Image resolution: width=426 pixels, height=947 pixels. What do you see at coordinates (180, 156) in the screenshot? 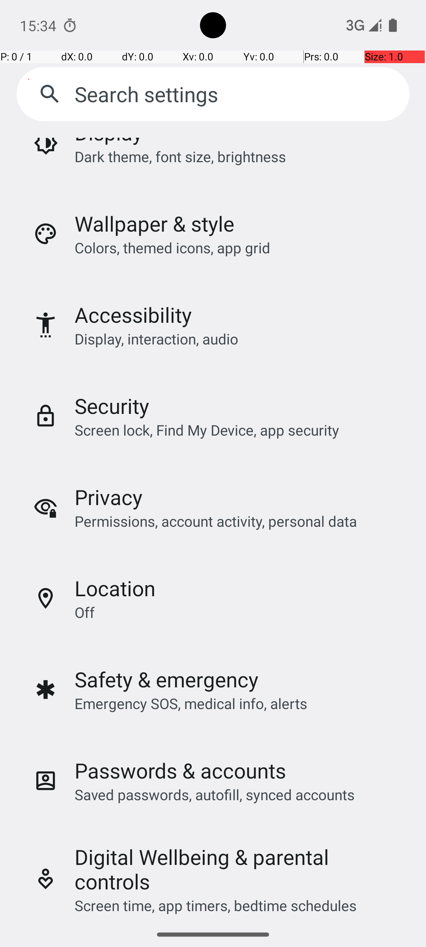
I see `Dark theme, font size, brightness` at bounding box center [180, 156].